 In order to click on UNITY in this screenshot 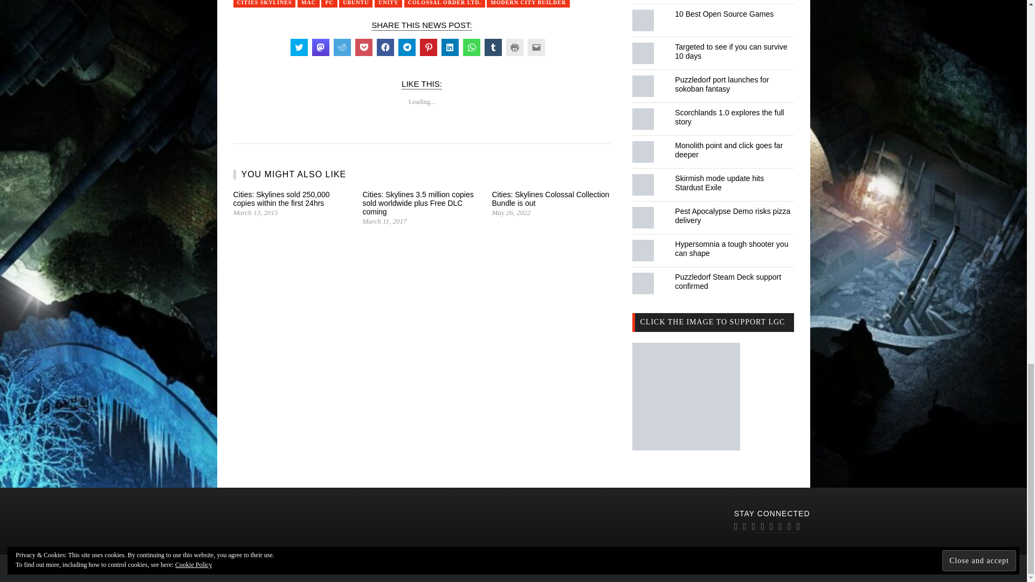, I will do `click(388, 4)`.